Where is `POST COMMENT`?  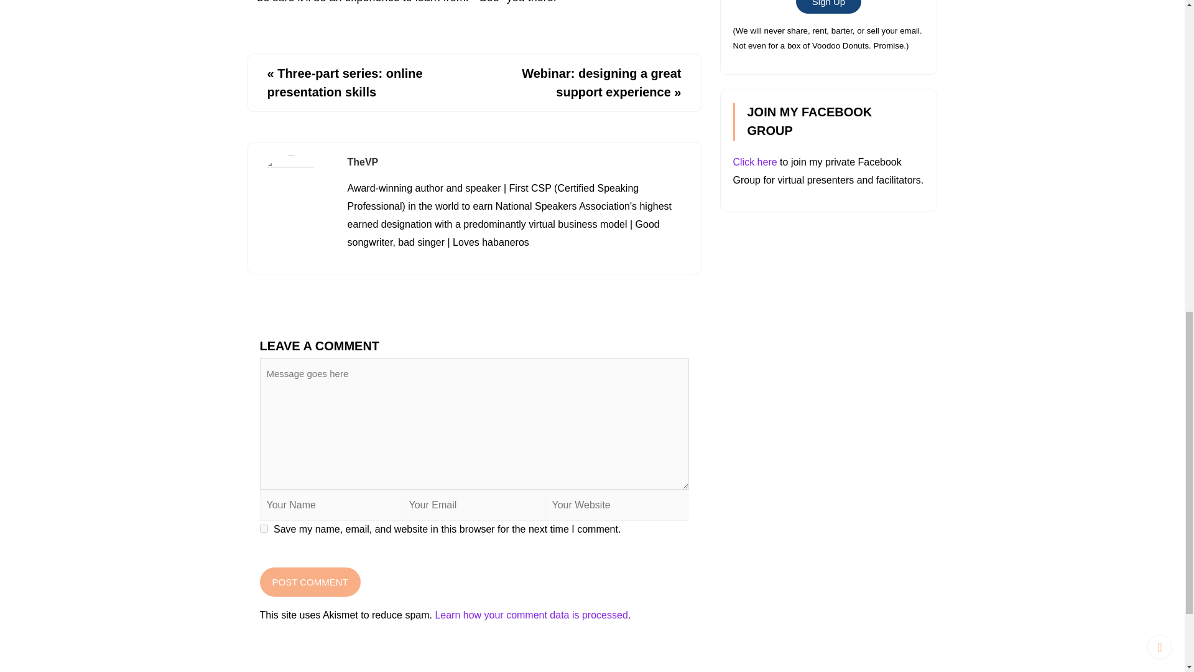 POST COMMENT is located at coordinates (310, 582).